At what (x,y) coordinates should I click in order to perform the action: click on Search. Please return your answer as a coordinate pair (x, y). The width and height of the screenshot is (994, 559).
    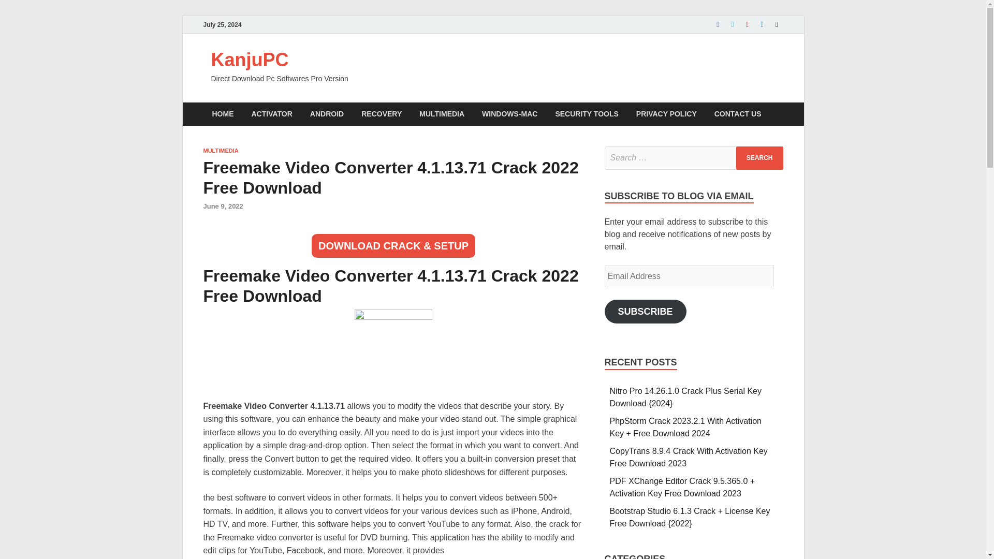
    Looking at the image, I should click on (759, 158).